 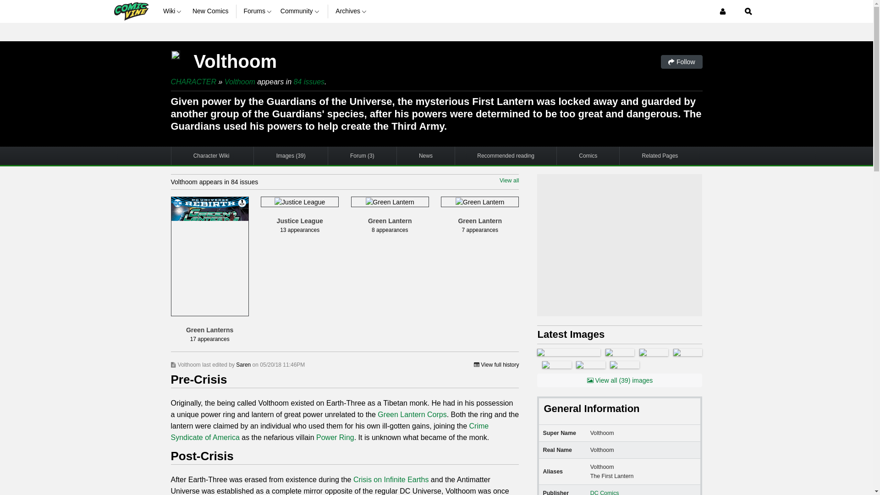 What do you see at coordinates (301, 11) in the screenshot?
I see `Community` at bounding box center [301, 11].